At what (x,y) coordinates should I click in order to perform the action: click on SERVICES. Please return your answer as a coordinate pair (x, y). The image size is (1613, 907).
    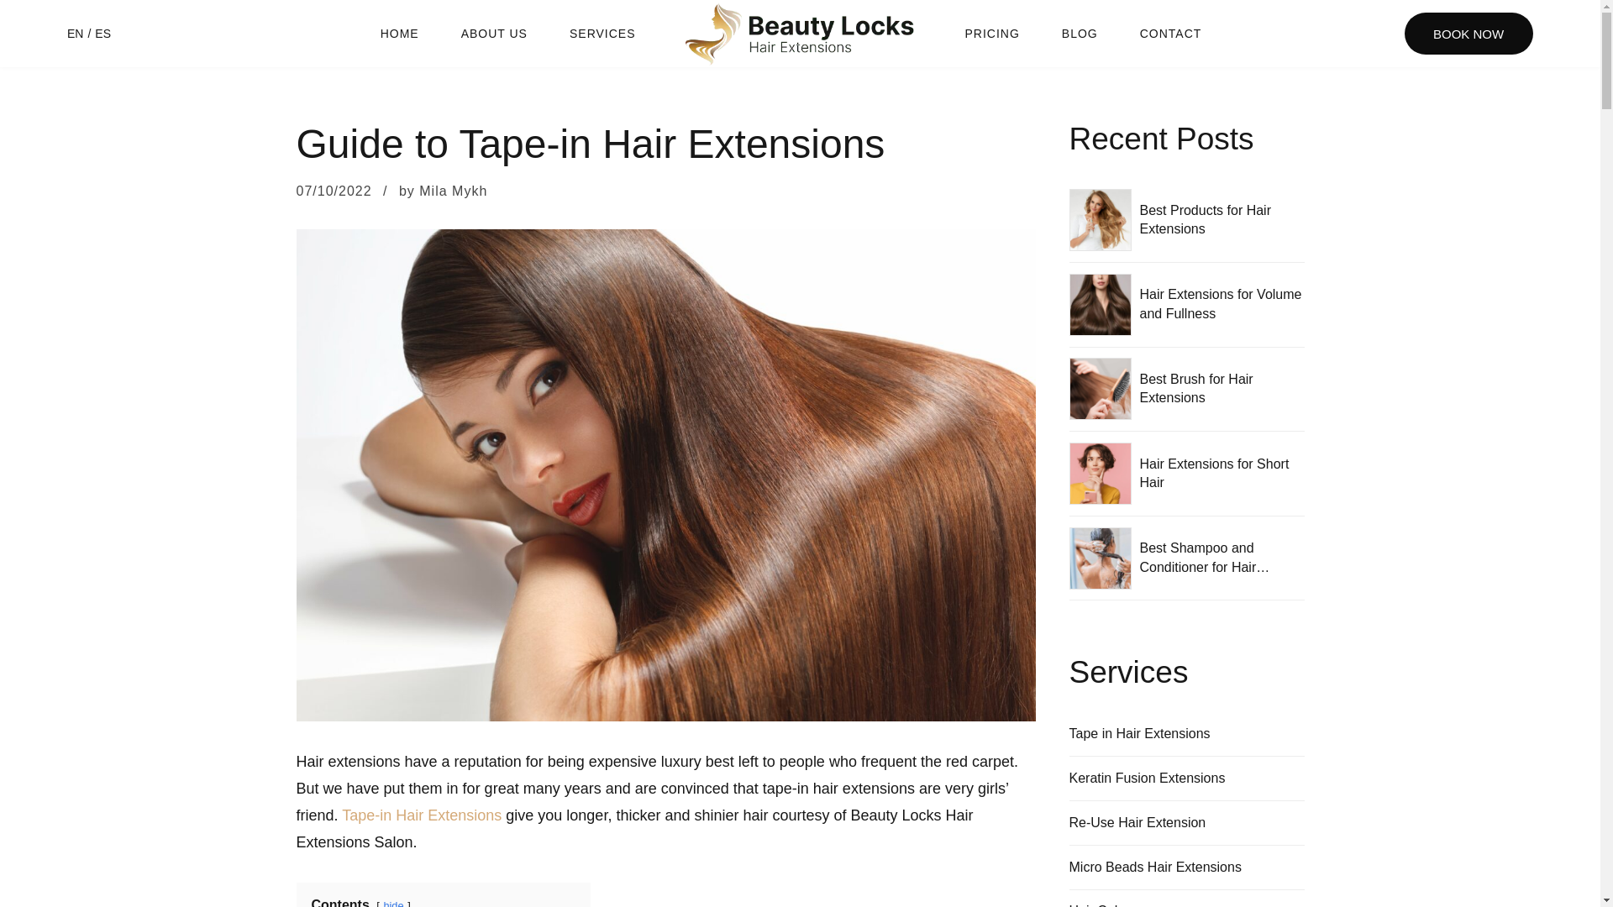
    Looking at the image, I should click on (602, 34).